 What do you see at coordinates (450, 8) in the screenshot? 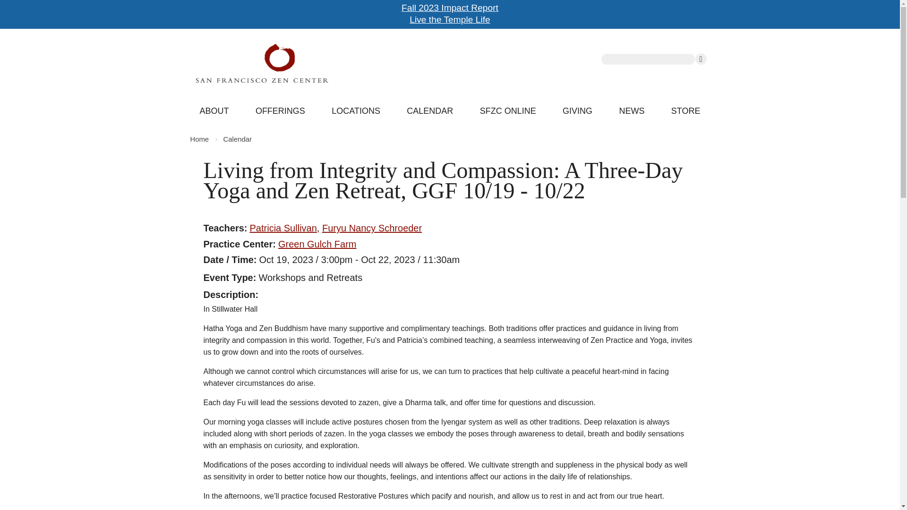
I see `Fall 2023 Impact Report` at bounding box center [450, 8].